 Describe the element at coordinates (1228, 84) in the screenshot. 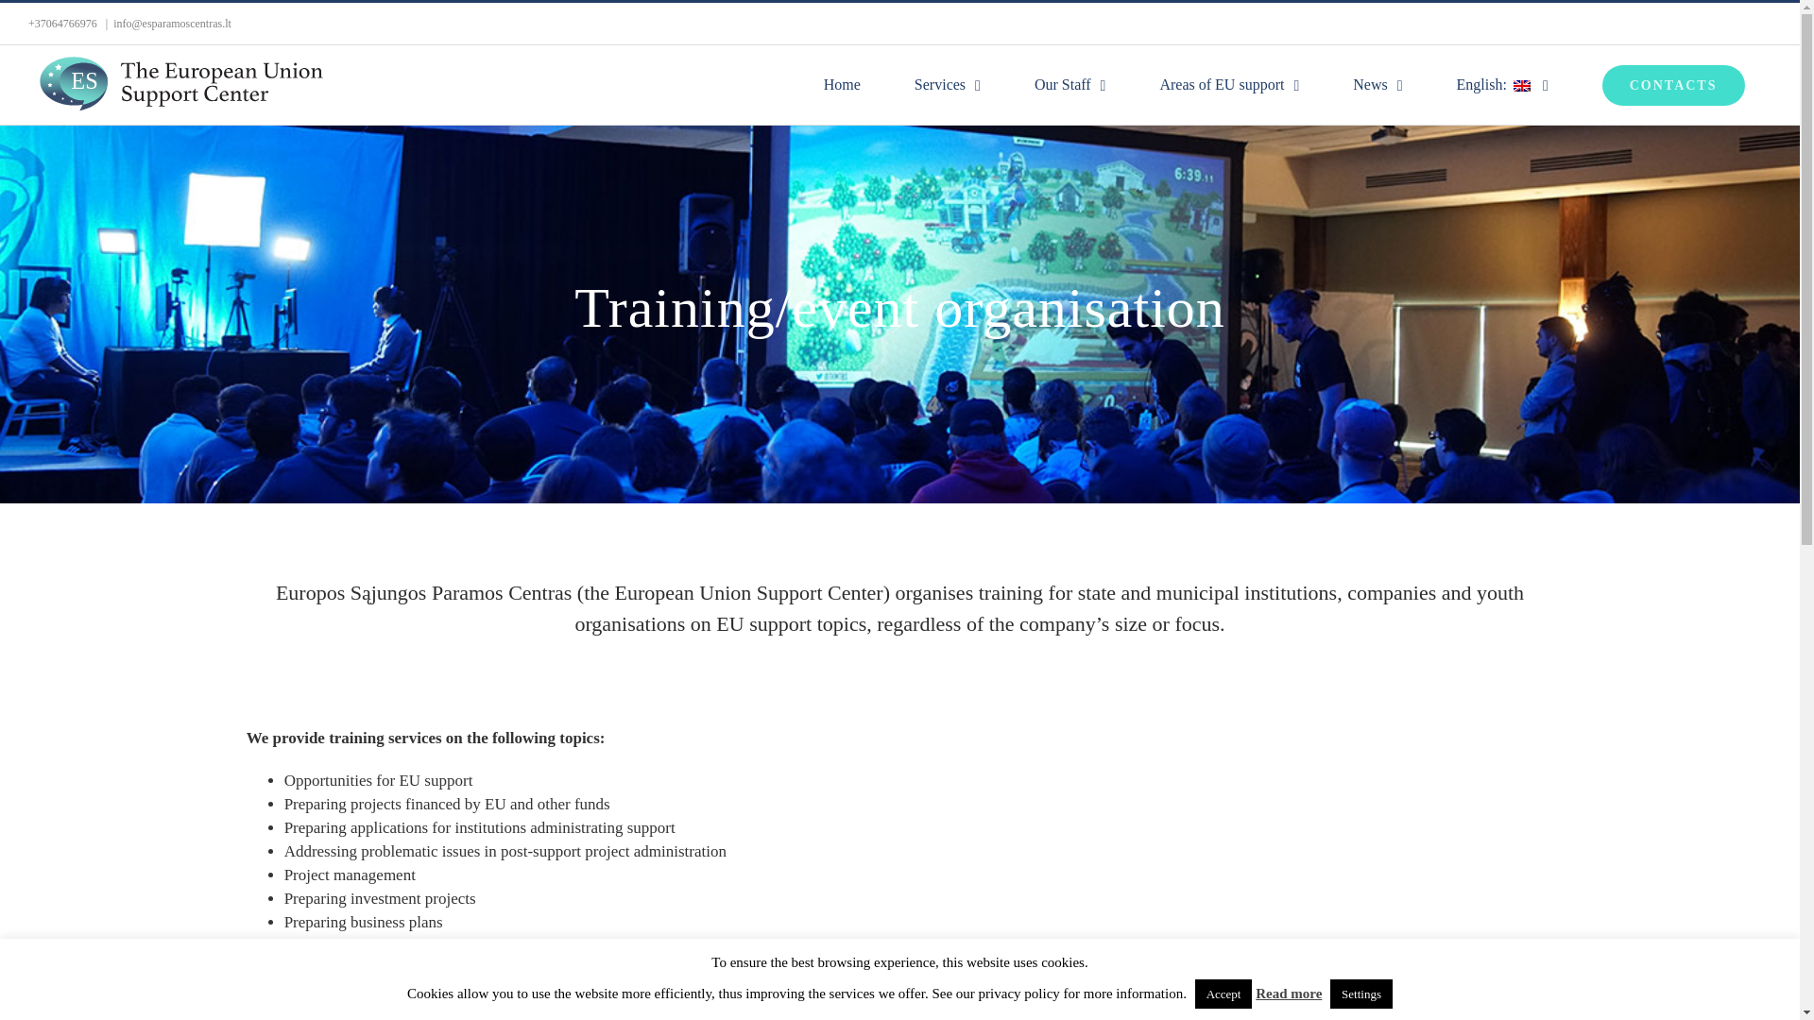

I see `Areas of EU support` at that location.